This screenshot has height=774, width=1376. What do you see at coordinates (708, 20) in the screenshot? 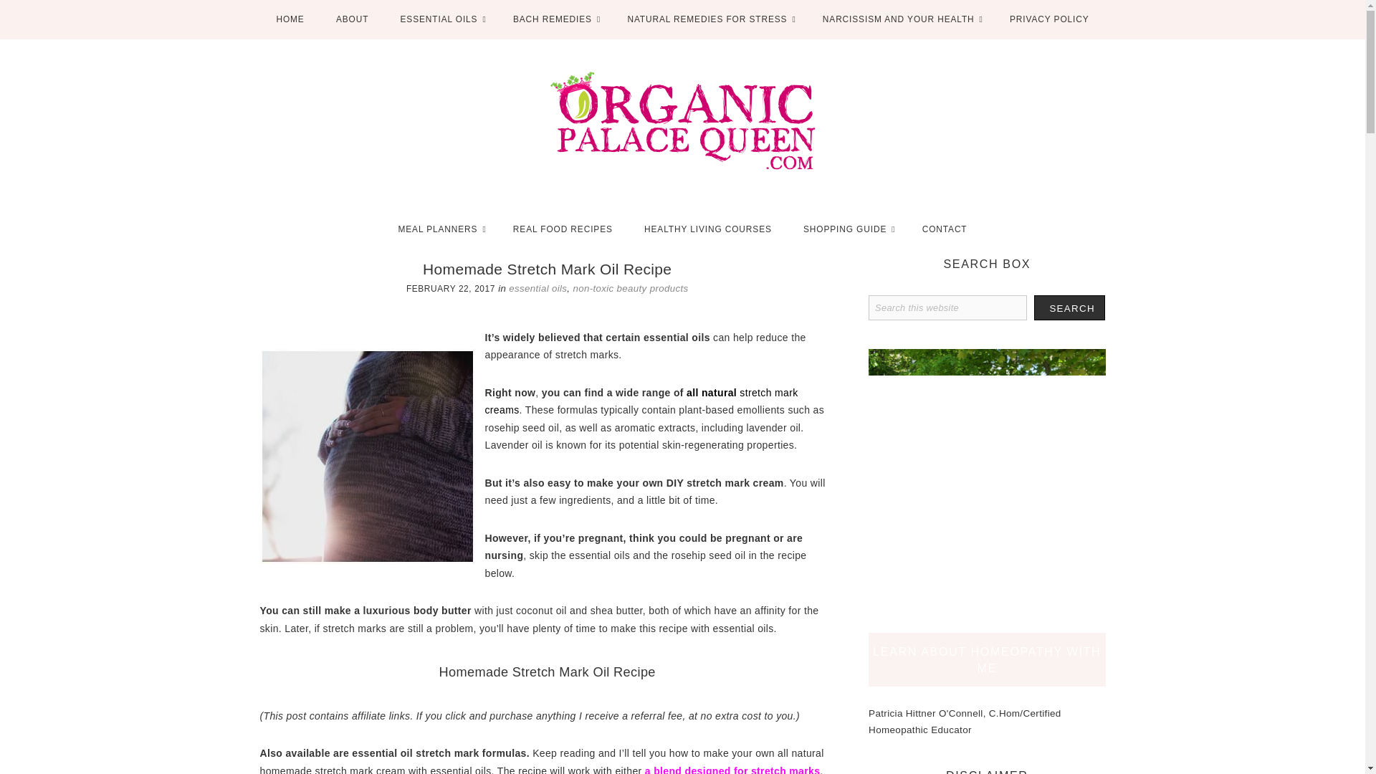
I see `NATURAL REMEDIES FOR STRESS` at bounding box center [708, 20].